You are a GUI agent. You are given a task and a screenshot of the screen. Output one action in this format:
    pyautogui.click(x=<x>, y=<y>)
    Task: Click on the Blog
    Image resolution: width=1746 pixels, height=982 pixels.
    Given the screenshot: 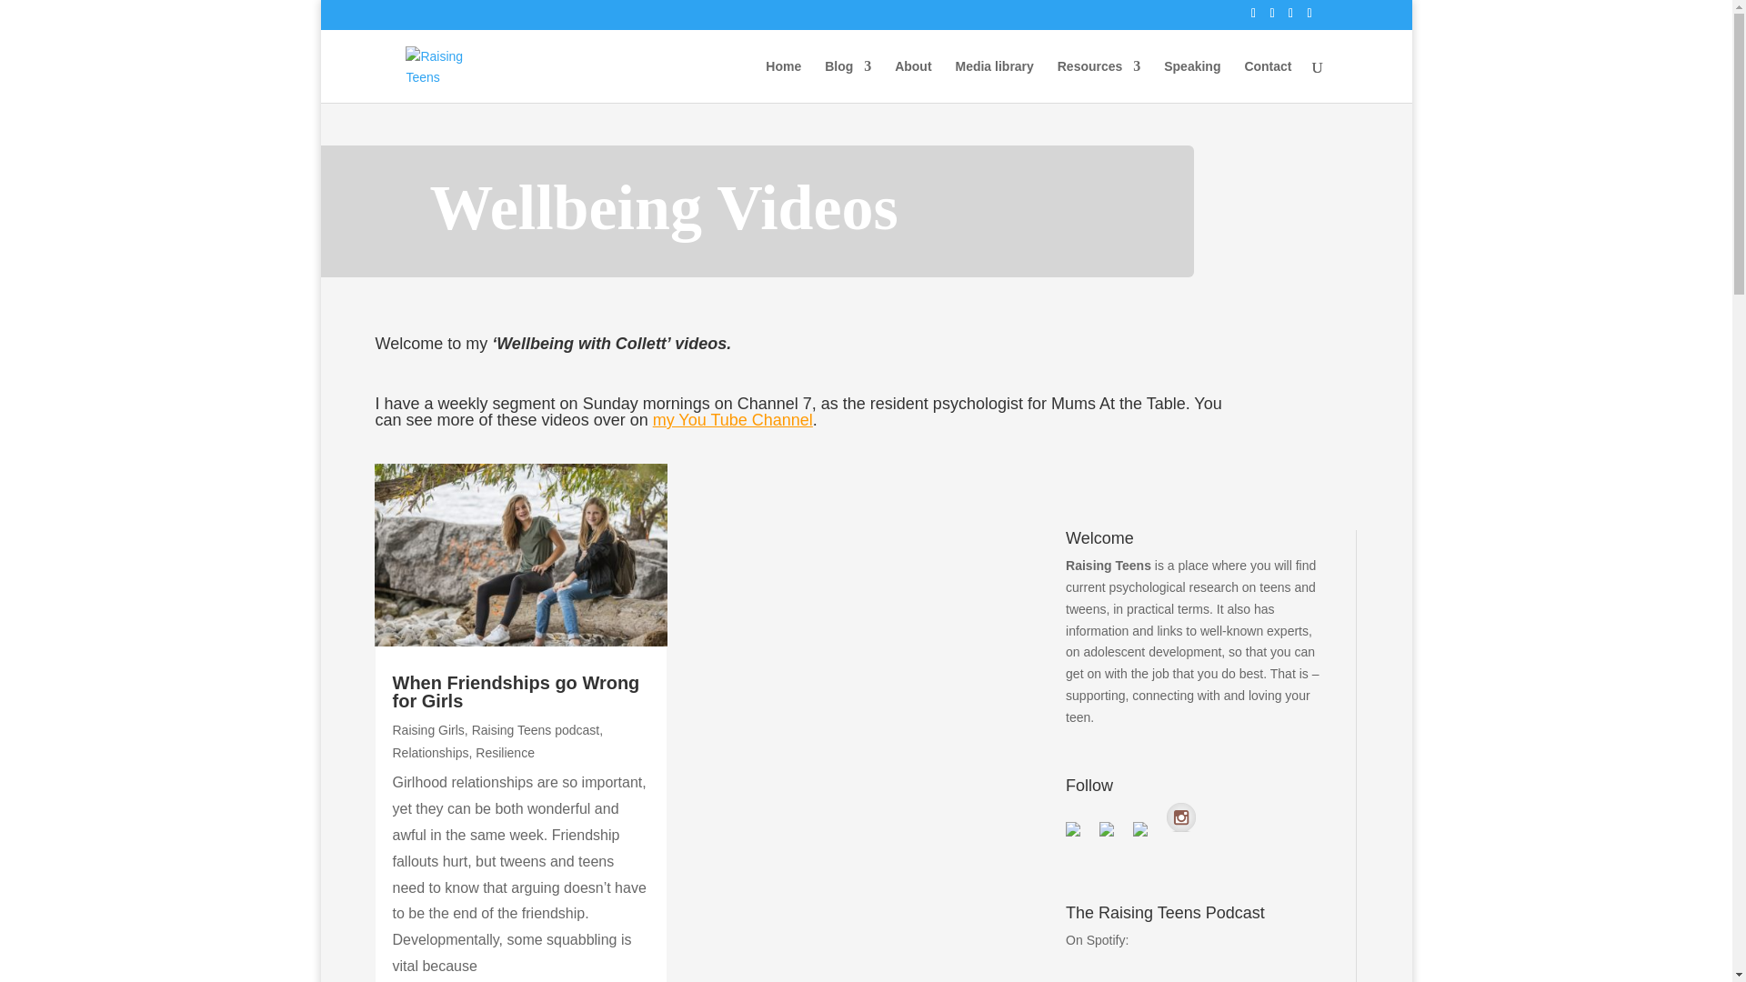 What is the action you would take?
    pyautogui.click(x=848, y=81)
    